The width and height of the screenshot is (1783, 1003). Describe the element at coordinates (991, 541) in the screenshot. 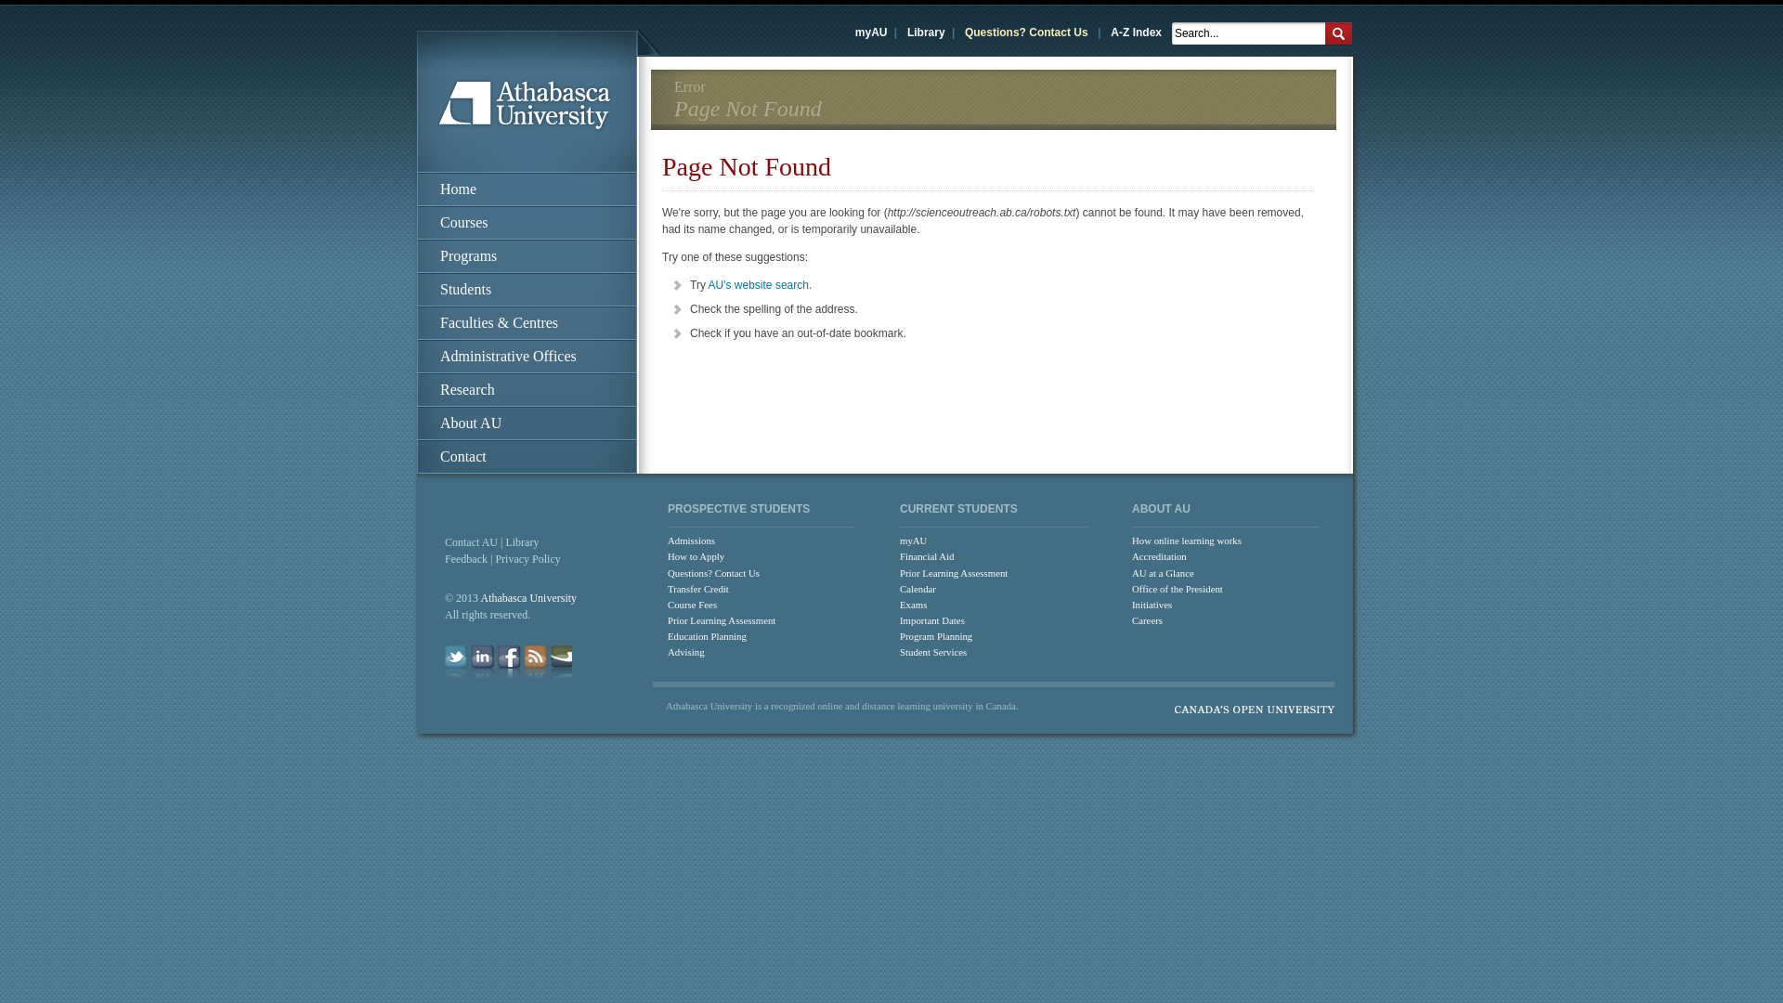

I see `myAU` at that location.